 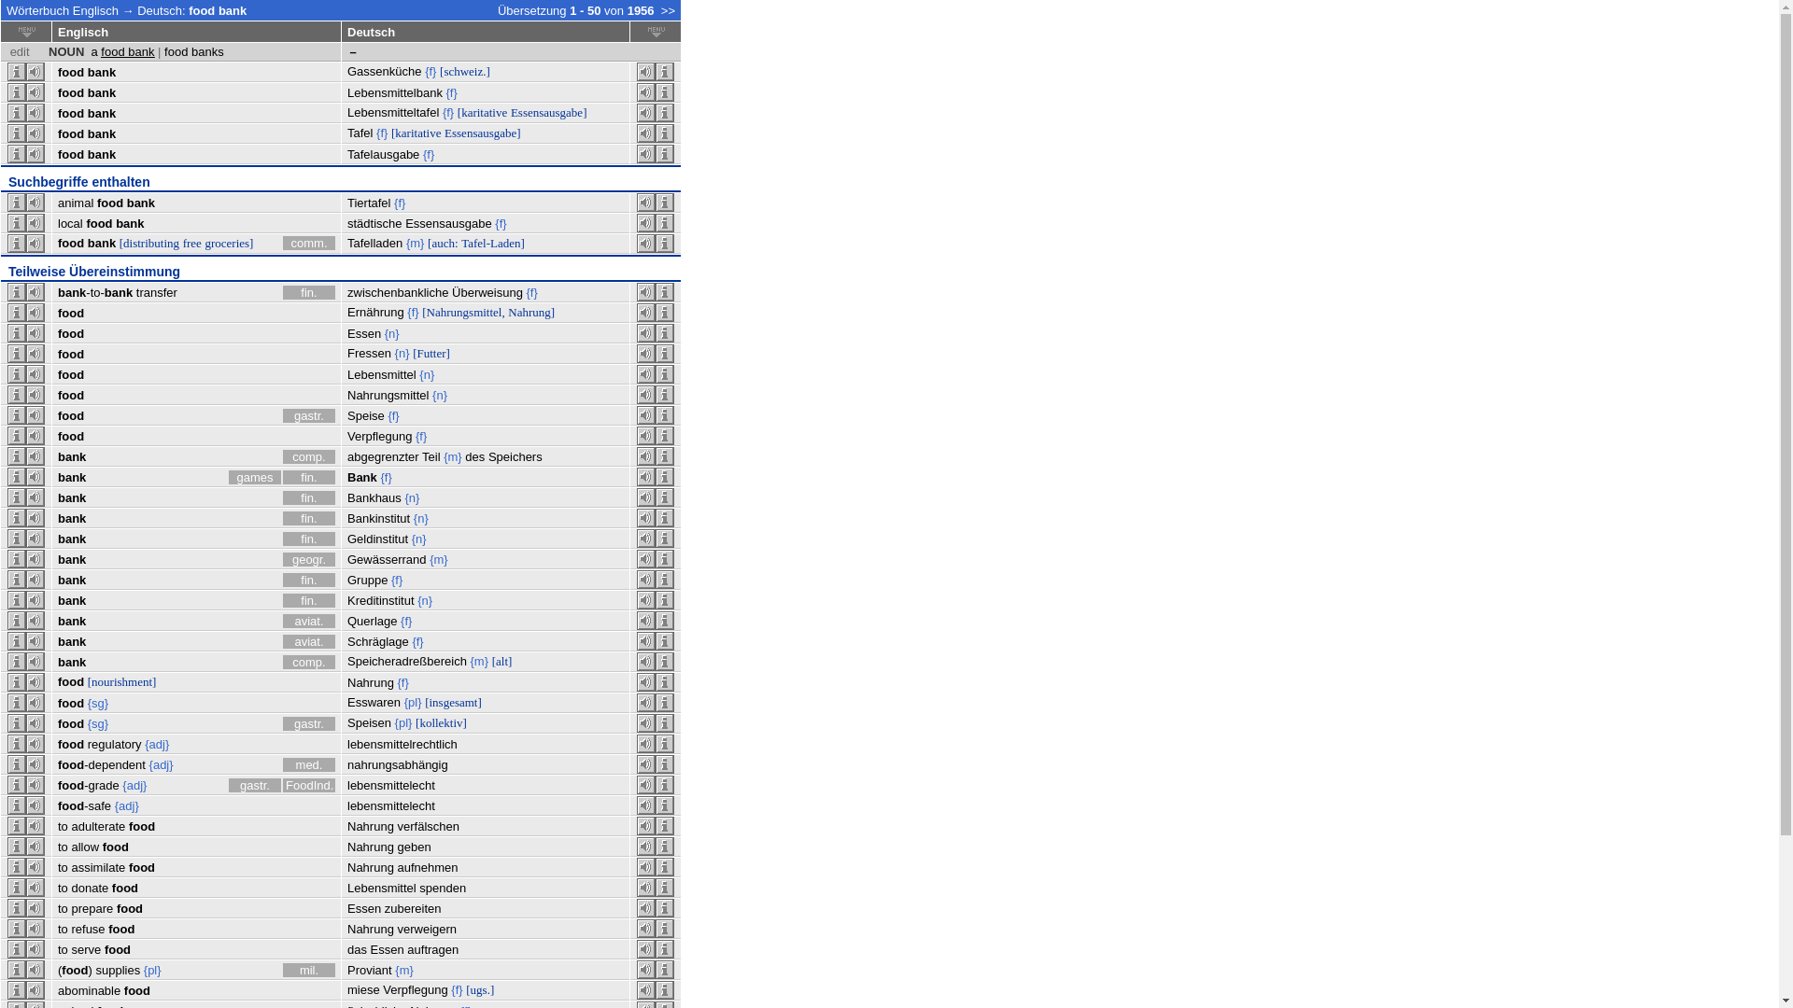 What do you see at coordinates (383, 155) in the screenshot?
I see `Tafelausgabe` at bounding box center [383, 155].